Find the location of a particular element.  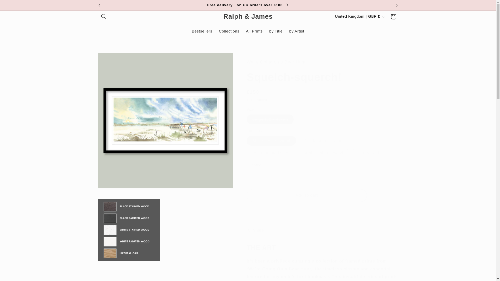

Open media 4 in modal is located at coordinates (129, 230).